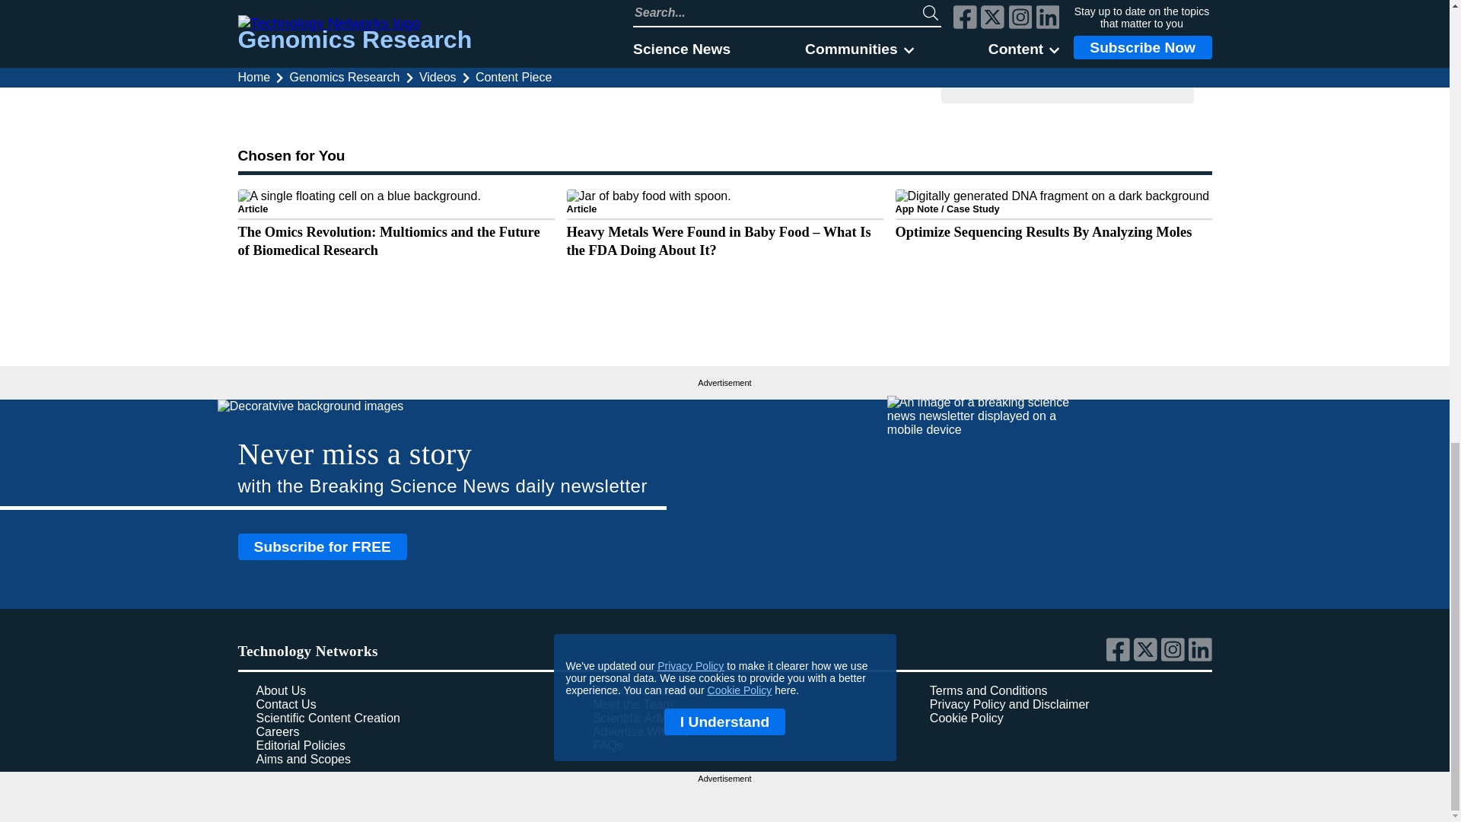 This screenshot has height=822, width=1461. Describe the element at coordinates (1147, 658) in the screenshot. I see `Link to Technology Networks' twitter page` at that location.